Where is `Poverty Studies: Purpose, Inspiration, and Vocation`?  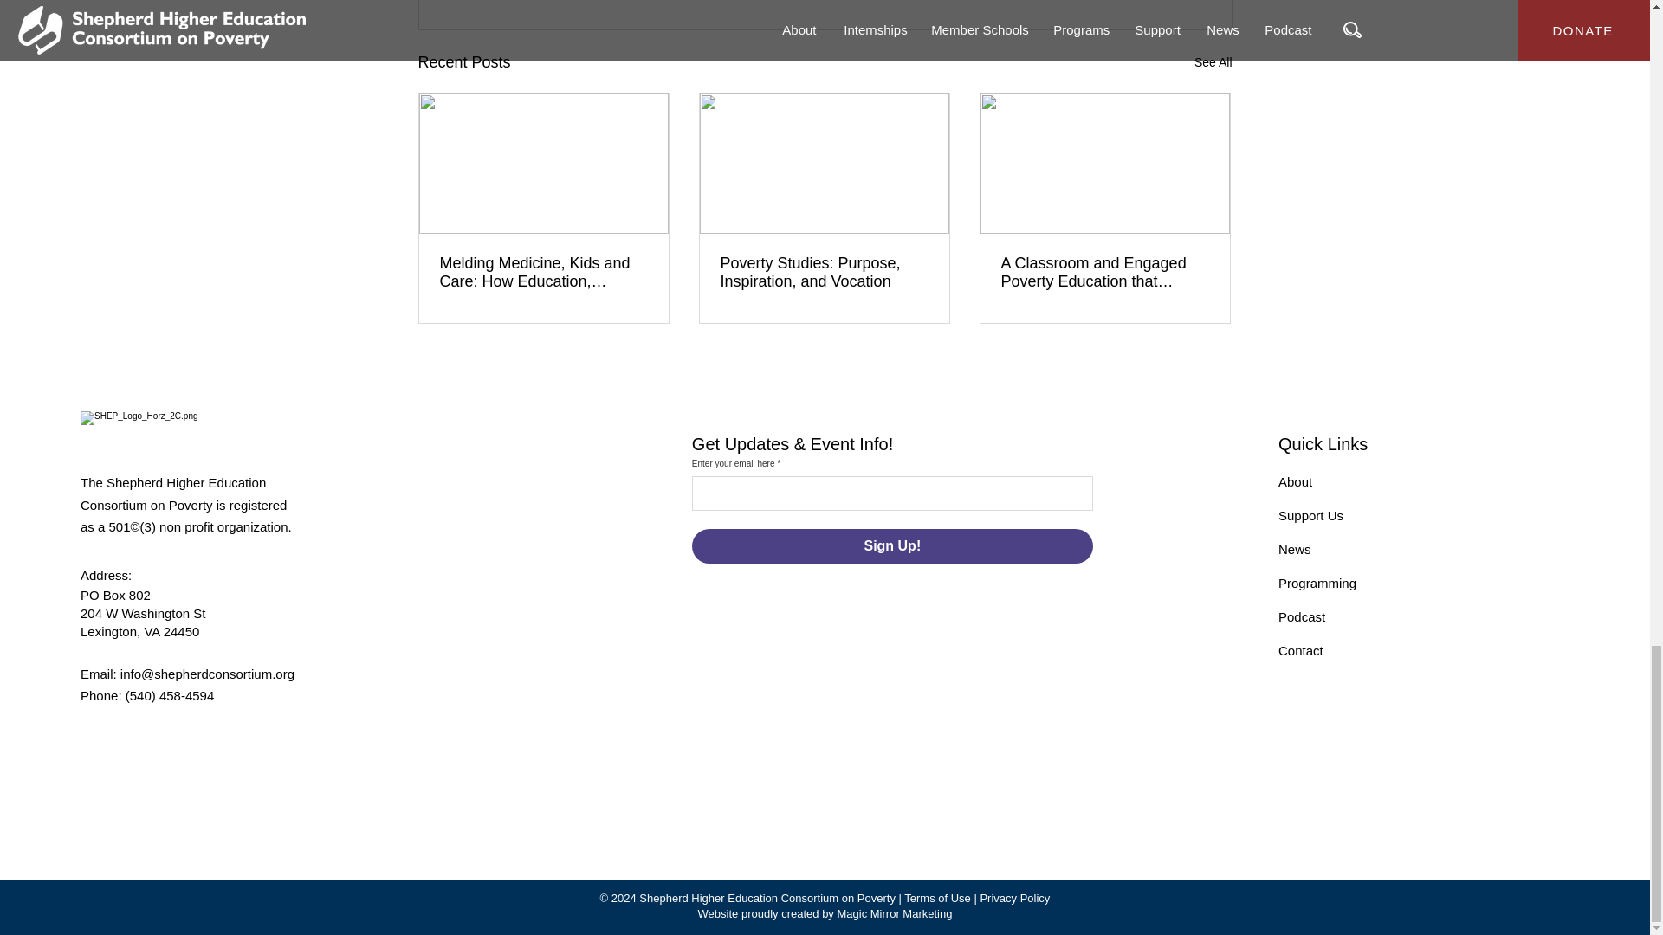
Poverty Studies: Purpose, Inspiration, and Vocation is located at coordinates (824, 272).